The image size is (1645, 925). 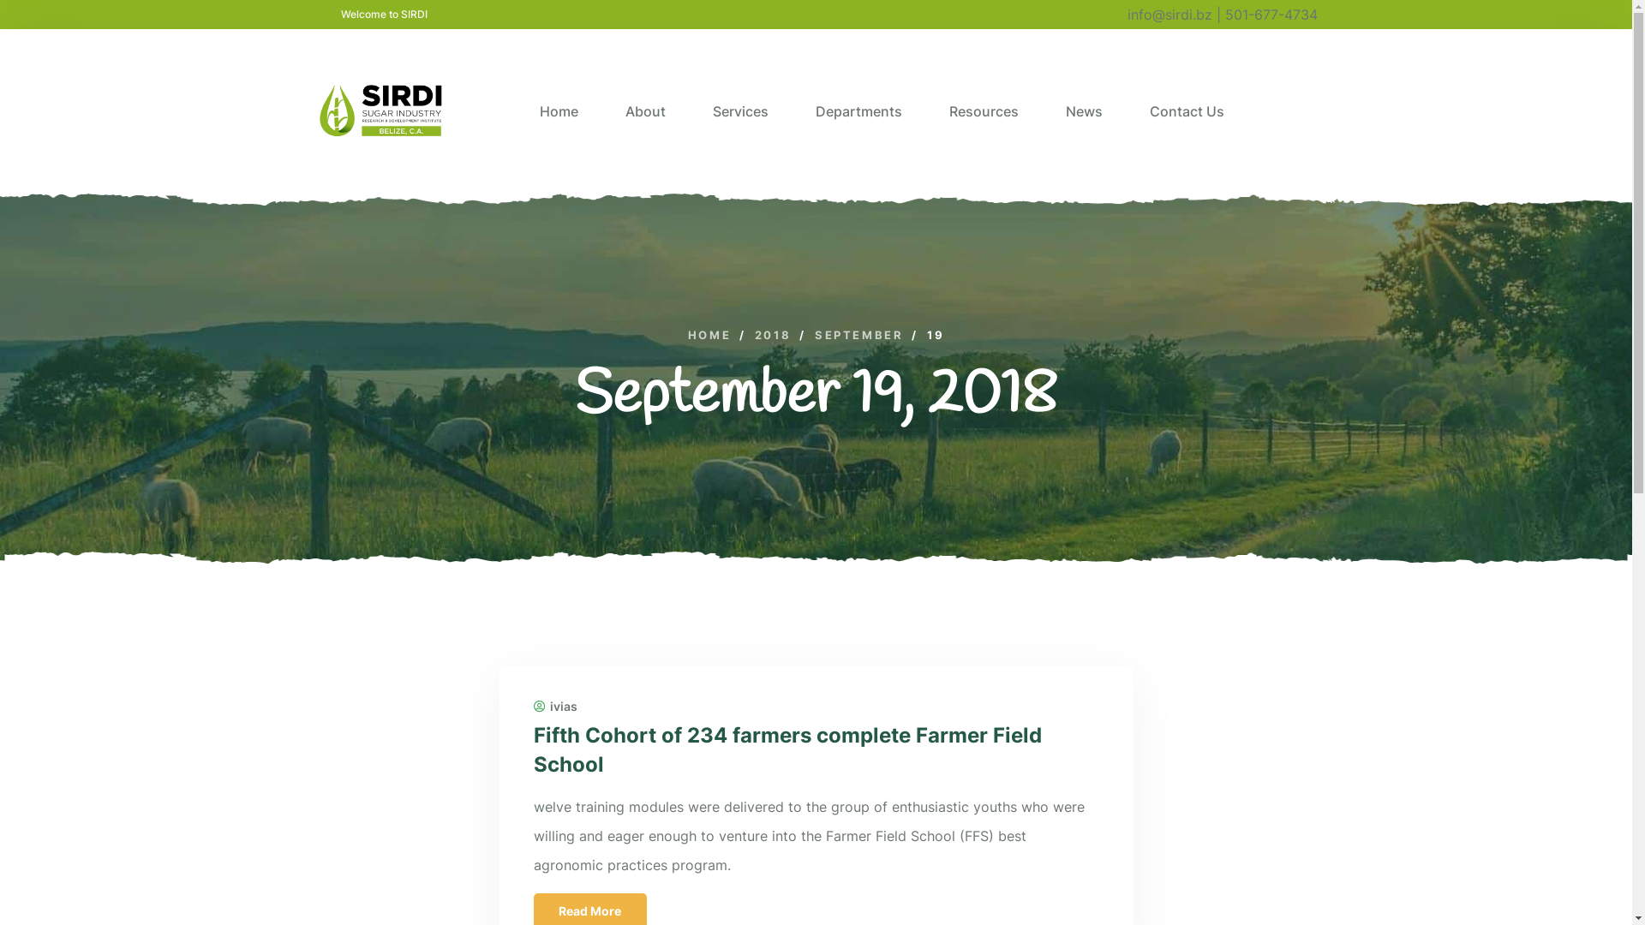 I want to click on Resources, so click(x=984, y=110).